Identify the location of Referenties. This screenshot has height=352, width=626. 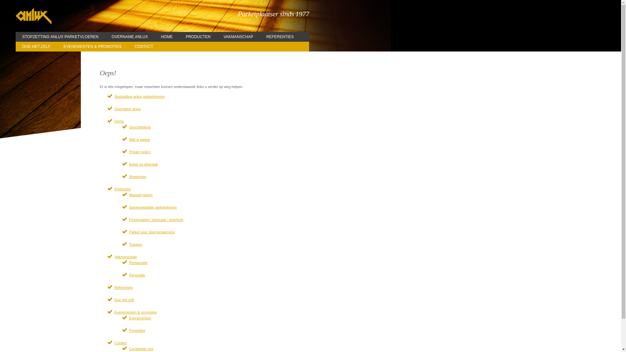
(124, 287).